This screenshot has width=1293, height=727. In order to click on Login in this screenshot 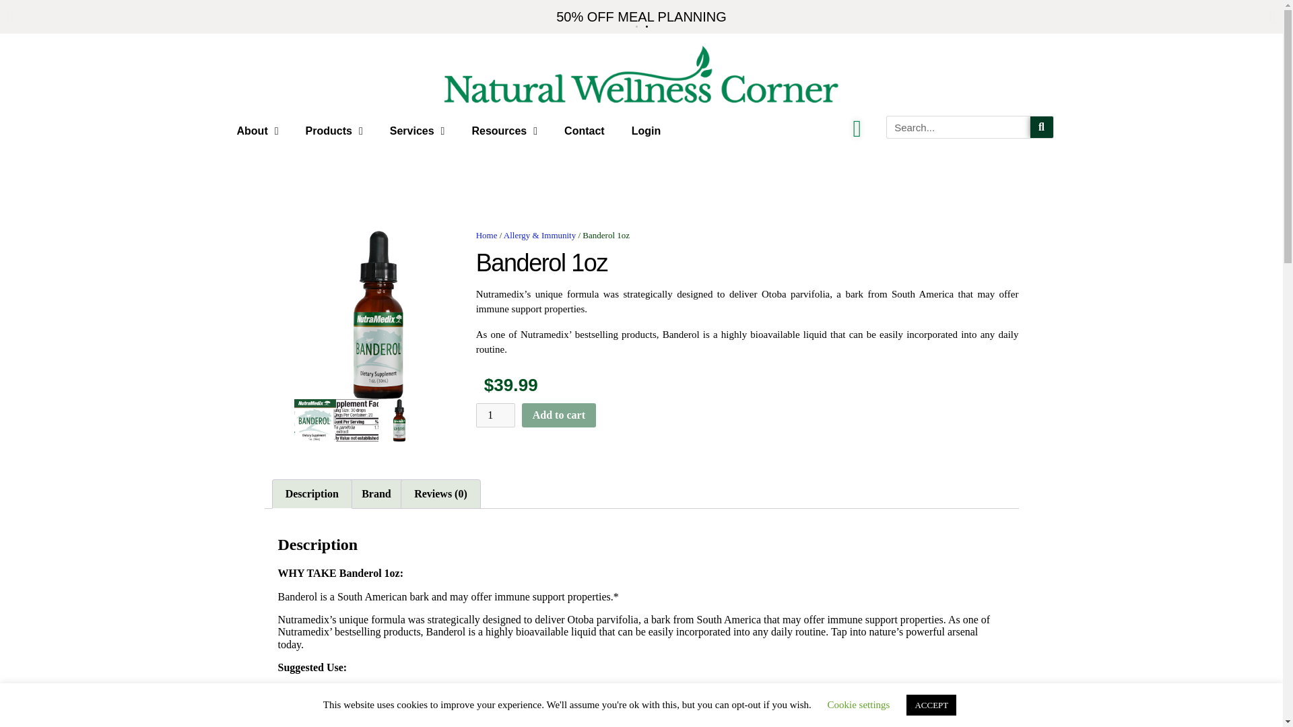, I will do `click(646, 131)`.